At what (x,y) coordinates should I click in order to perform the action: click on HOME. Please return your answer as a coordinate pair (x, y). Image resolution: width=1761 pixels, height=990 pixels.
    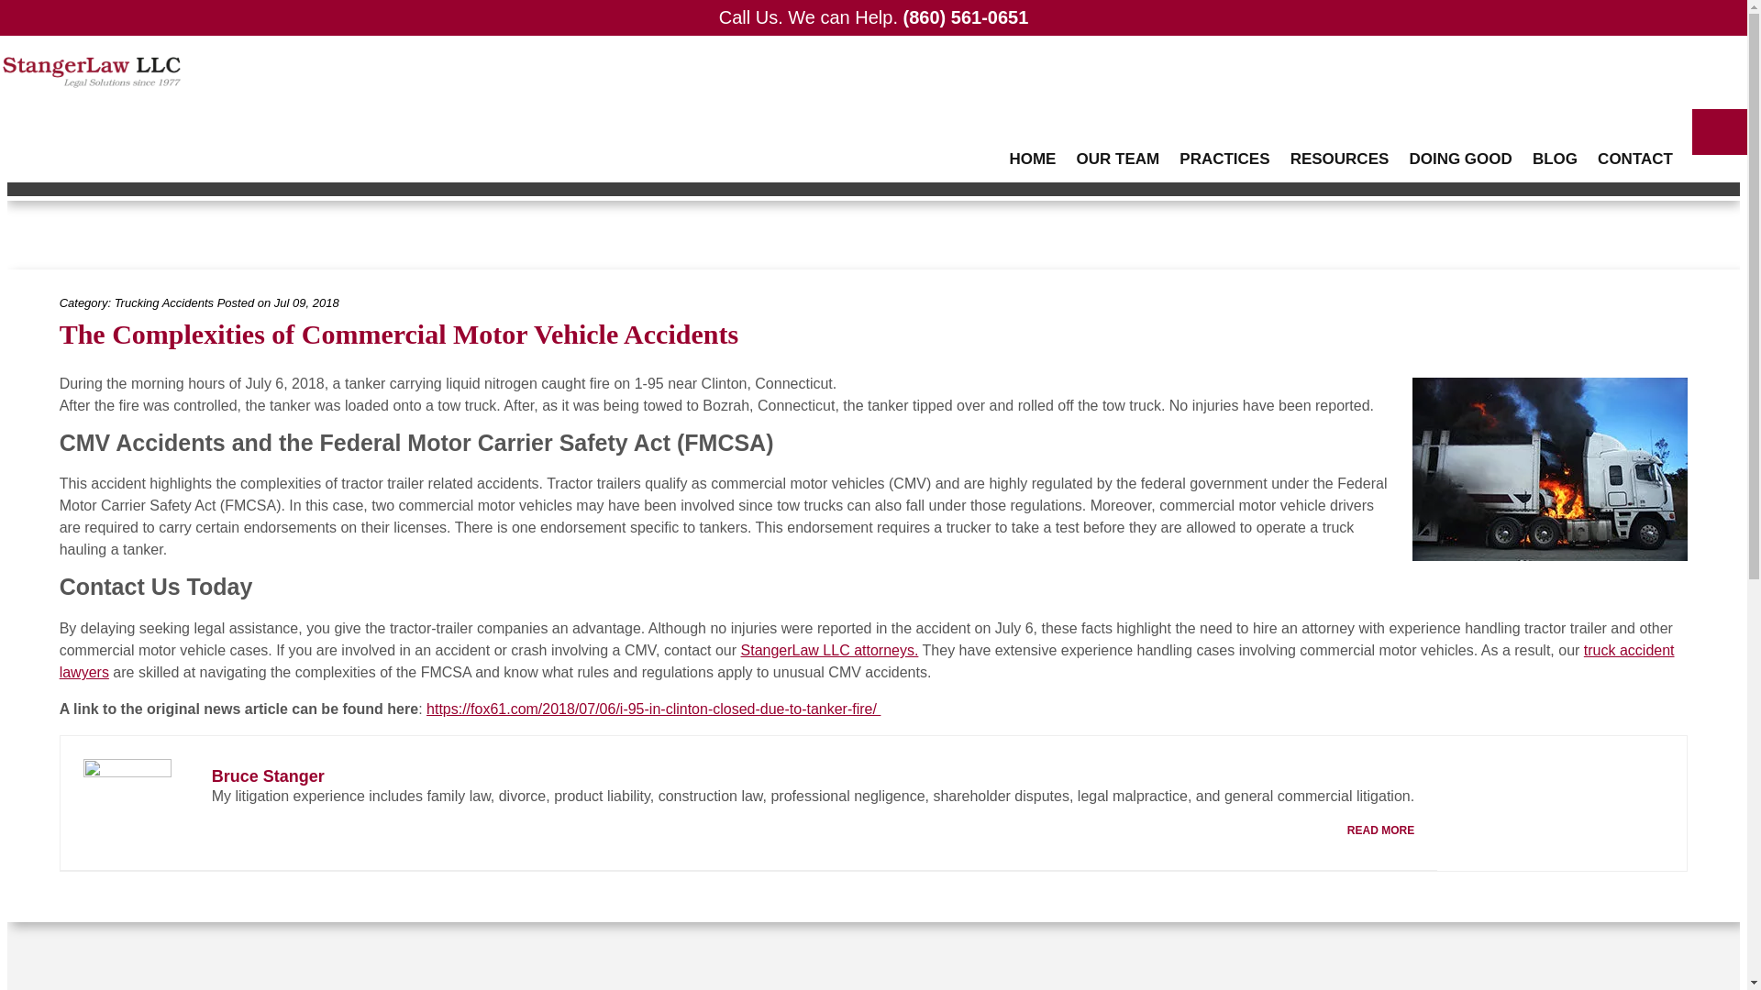
    Looking at the image, I should click on (1031, 141).